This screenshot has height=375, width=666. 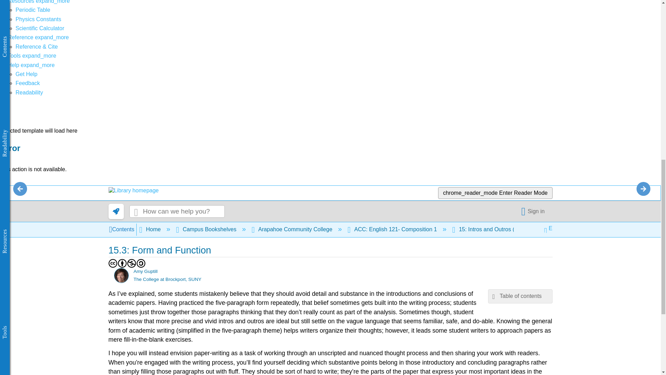 What do you see at coordinates (28, 83) in the screenshot?
I see `Feedback` at bounding box center [28, 83].